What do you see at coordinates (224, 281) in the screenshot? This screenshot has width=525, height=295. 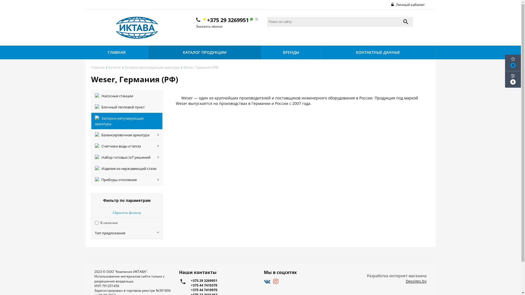 I see `+375 29 3269951` at bounding box center [224, 281].